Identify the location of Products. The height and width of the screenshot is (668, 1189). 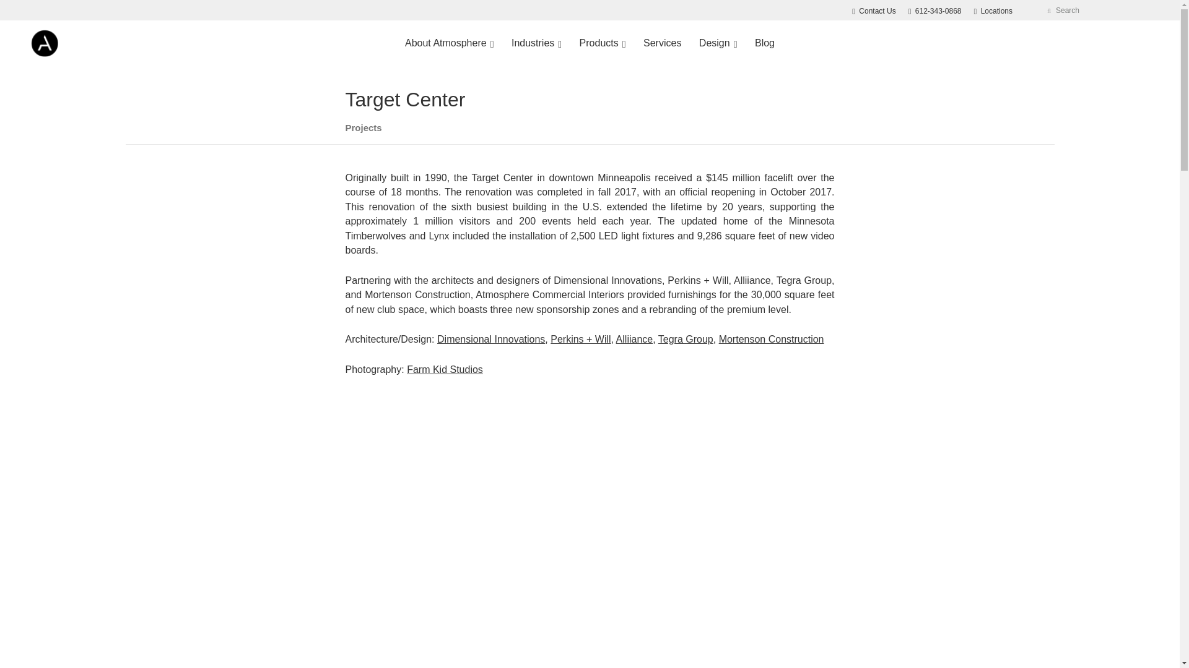
(634, 339).